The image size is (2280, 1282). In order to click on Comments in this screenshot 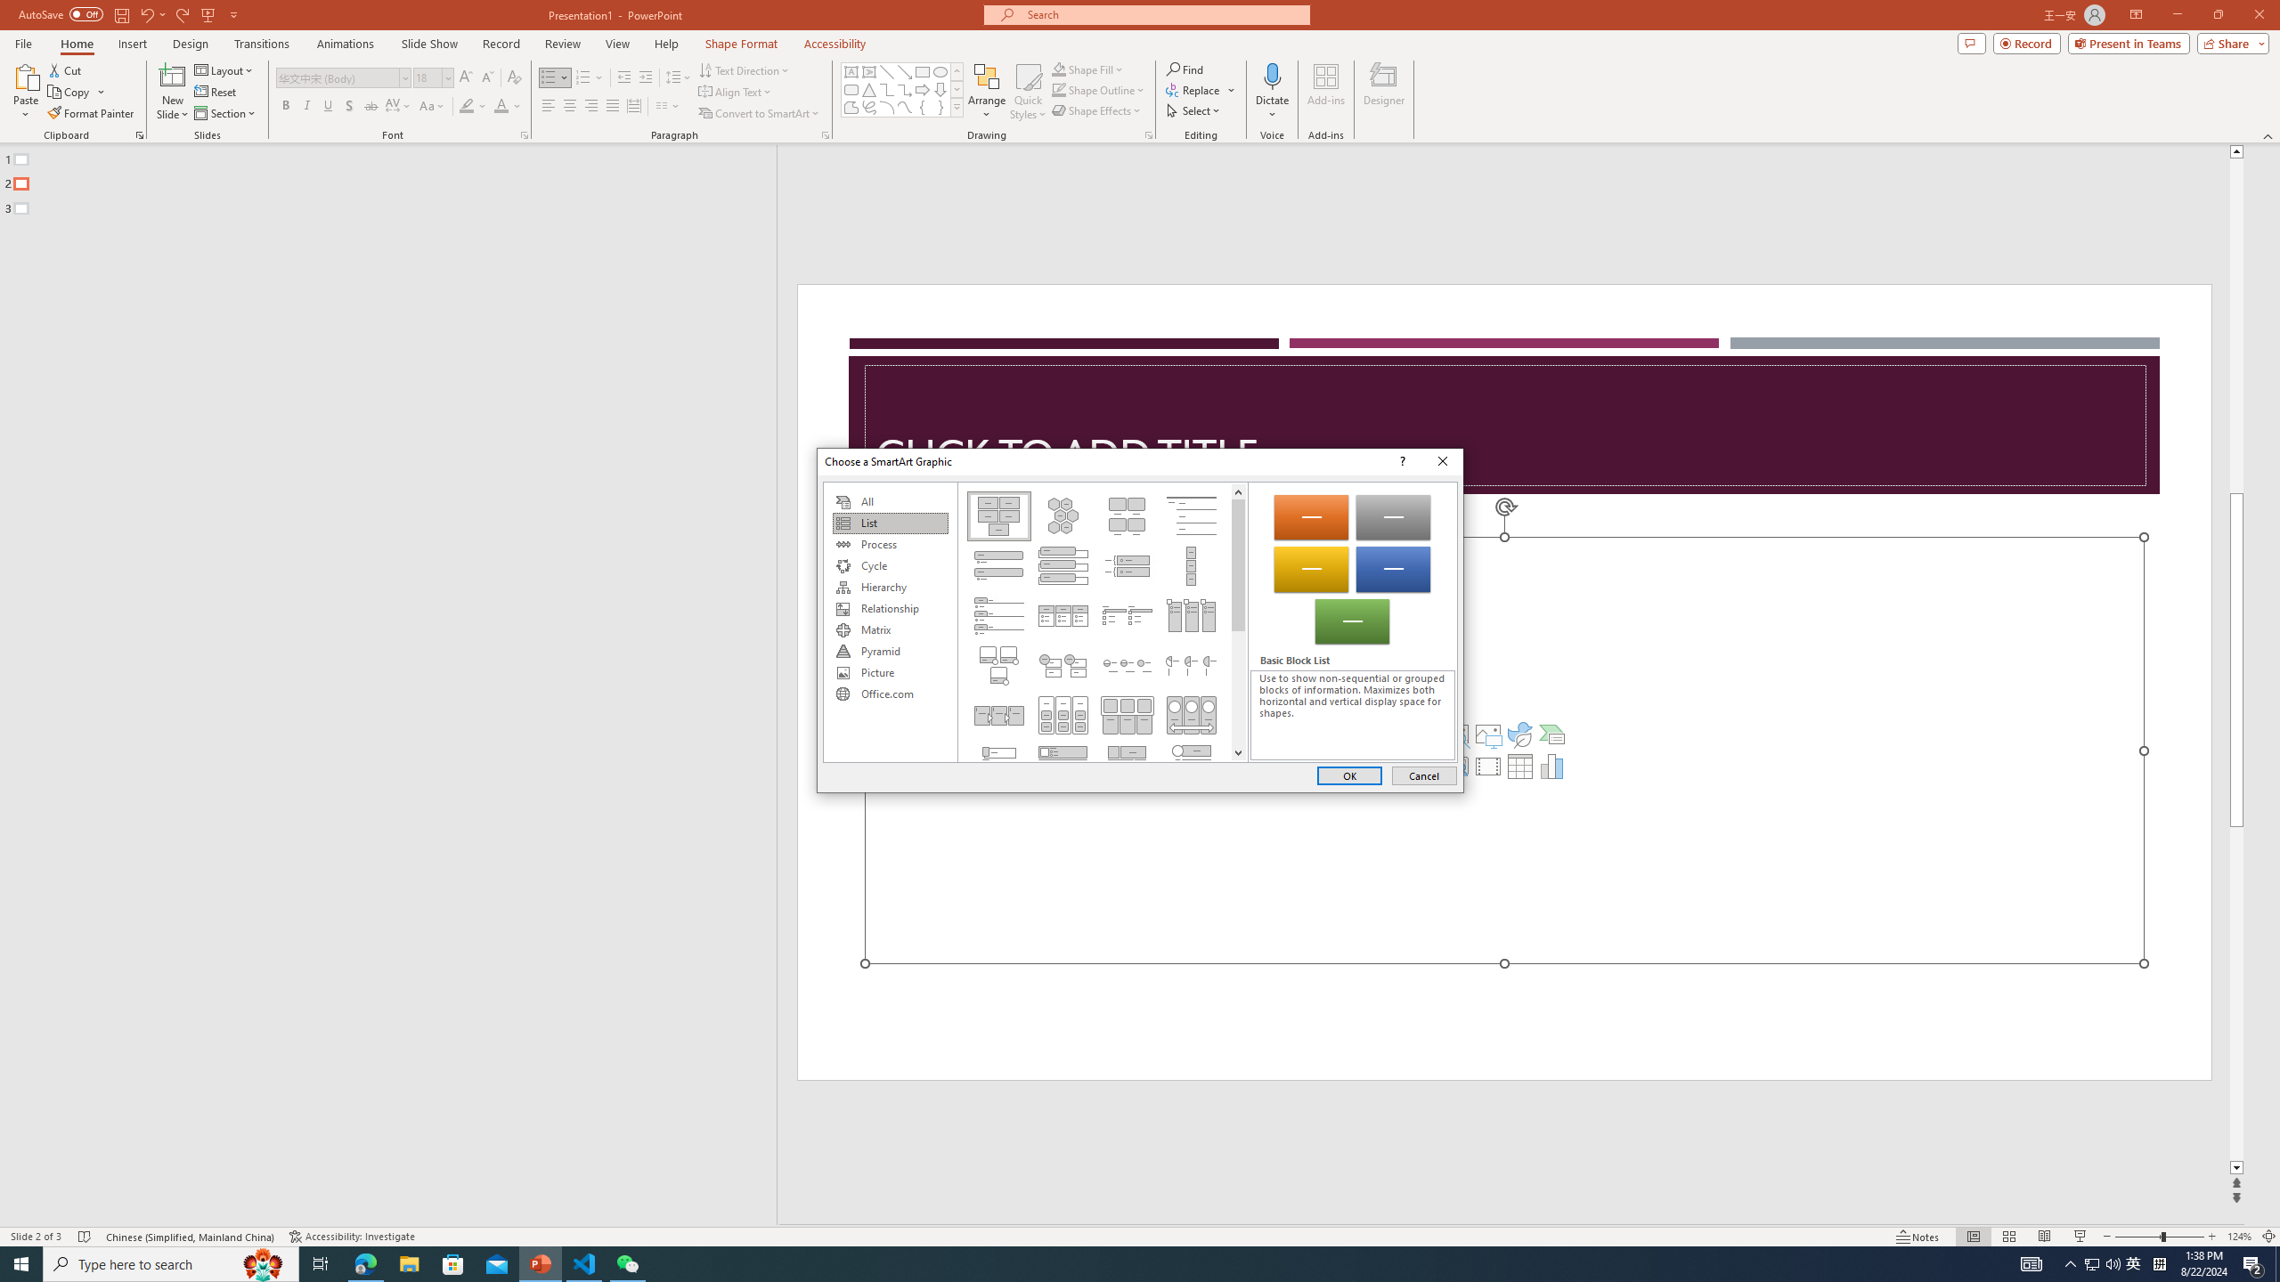, I will do `click(1972, 43)`.